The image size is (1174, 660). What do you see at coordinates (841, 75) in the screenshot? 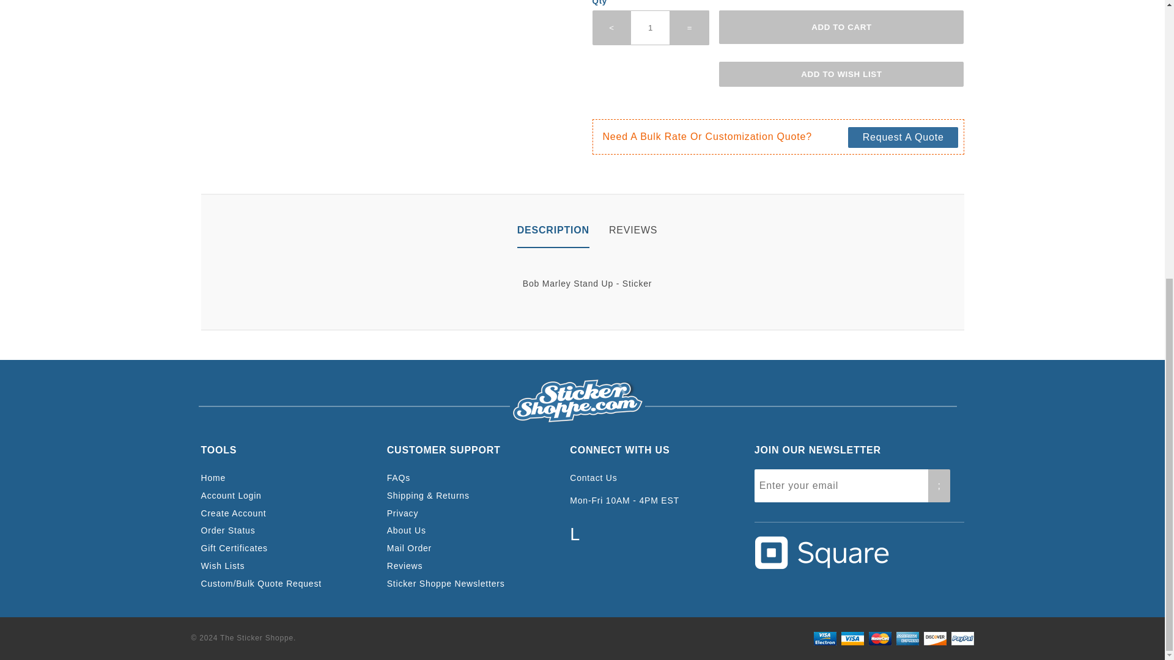
I see `Add to Wish List` at bounding box center [841, 75].